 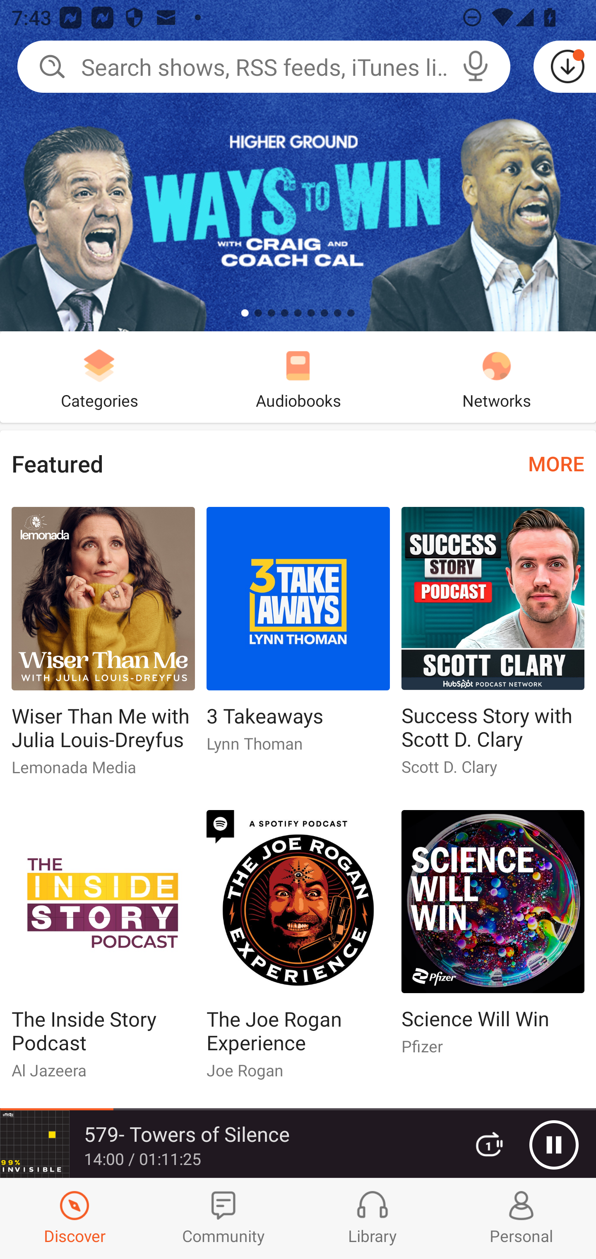 What do you see at coordinates (556, 463) in the screenshot?
I see `MORE` at bounding box center [556, 463].